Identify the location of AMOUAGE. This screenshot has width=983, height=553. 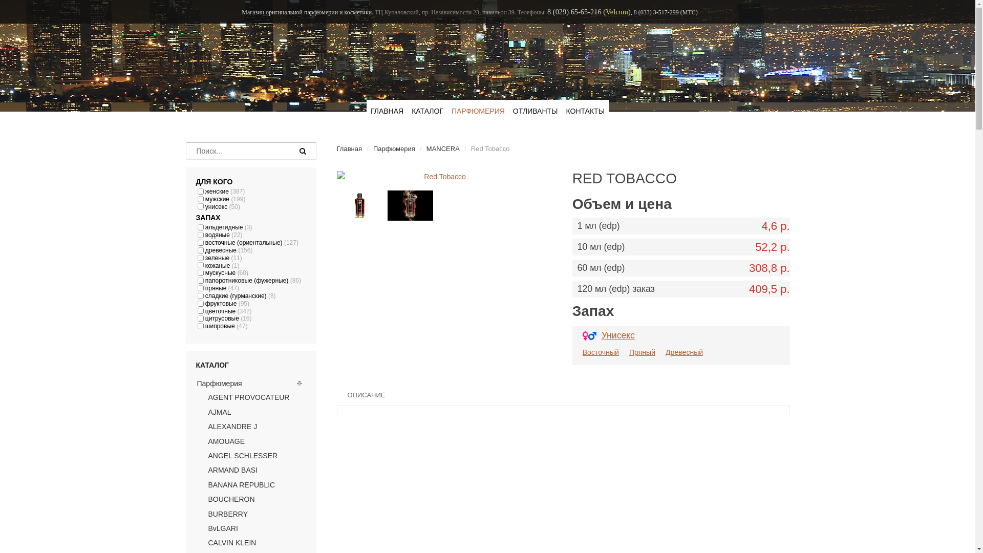
(226, 441).